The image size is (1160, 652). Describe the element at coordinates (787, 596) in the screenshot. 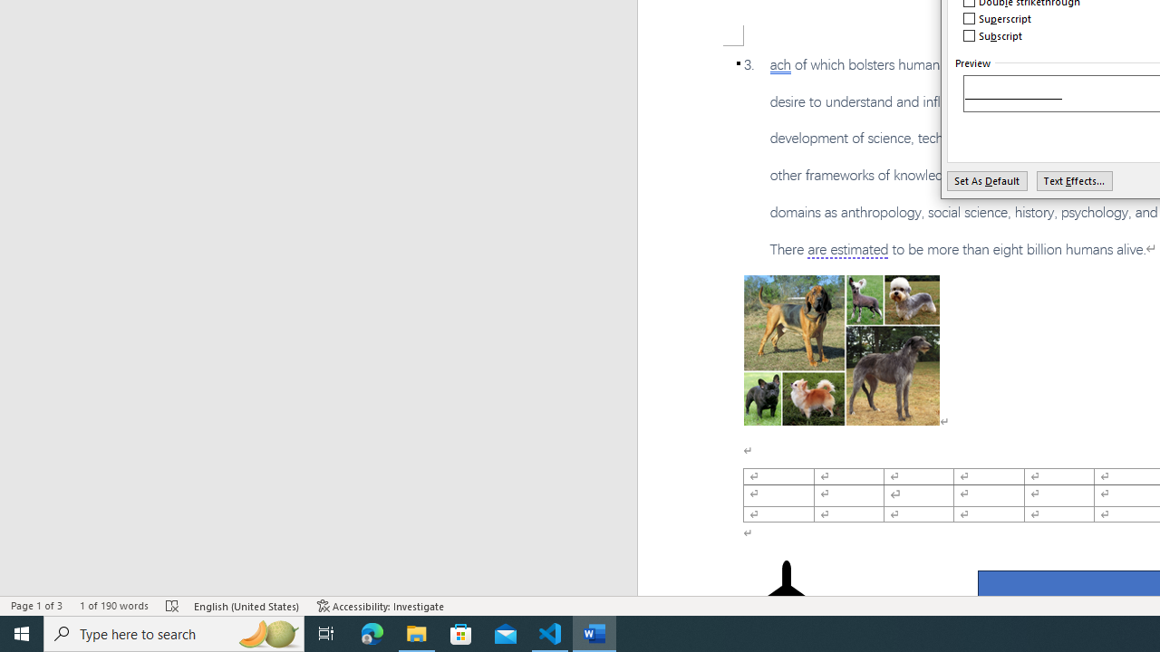

I see `Airplane with solid fill` at that location.